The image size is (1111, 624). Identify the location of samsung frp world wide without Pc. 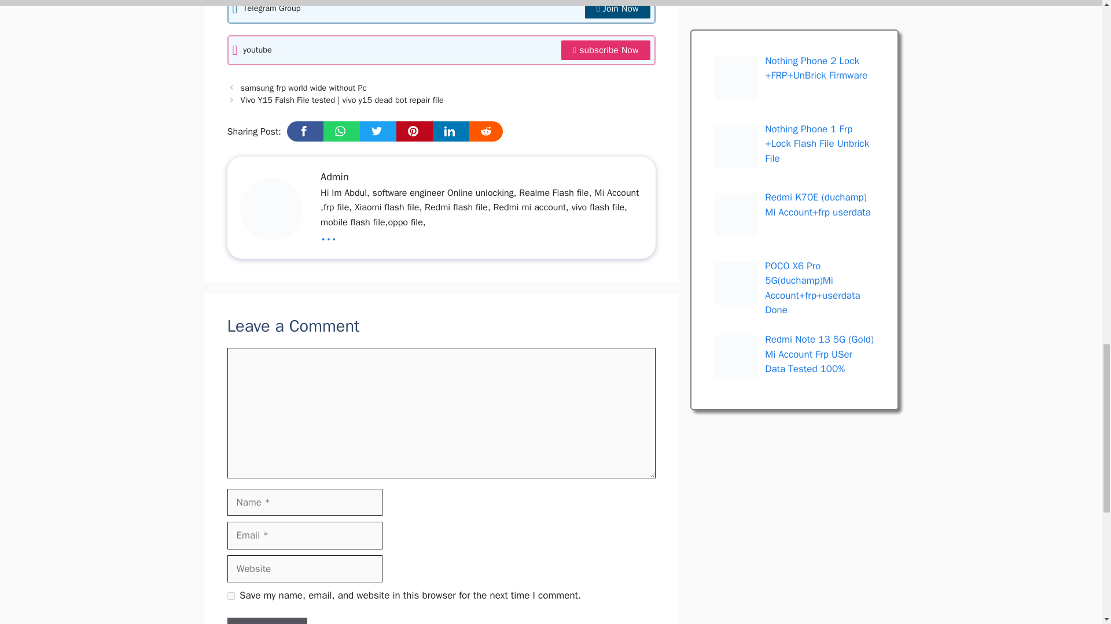
(303, 87).